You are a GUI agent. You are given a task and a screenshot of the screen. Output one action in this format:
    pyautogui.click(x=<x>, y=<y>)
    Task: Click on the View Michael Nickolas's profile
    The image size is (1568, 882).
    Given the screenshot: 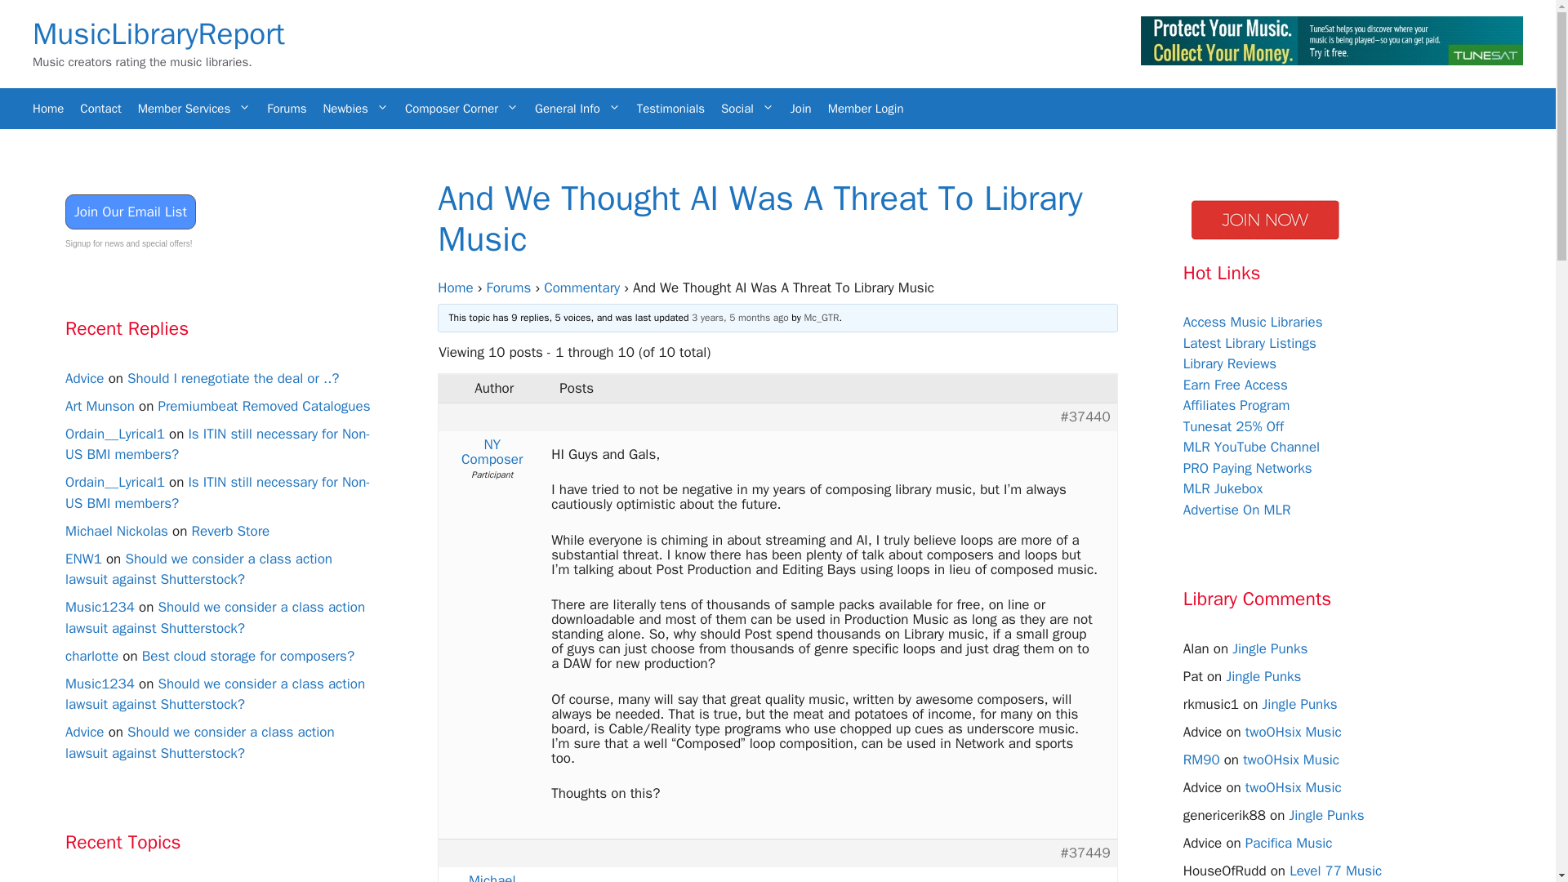 What is the action you would take?
    pyautogui.click(x=492, y=878)
    